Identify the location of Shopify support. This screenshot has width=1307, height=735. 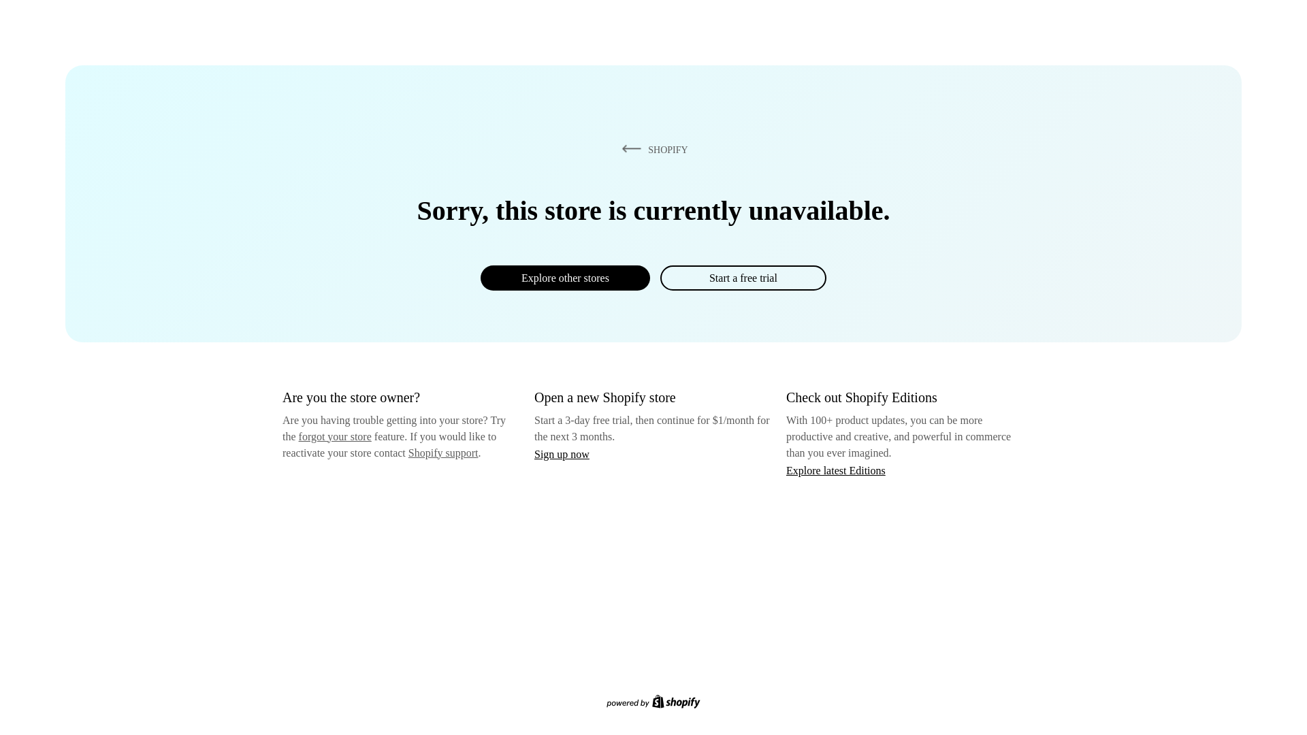
(442, 452).